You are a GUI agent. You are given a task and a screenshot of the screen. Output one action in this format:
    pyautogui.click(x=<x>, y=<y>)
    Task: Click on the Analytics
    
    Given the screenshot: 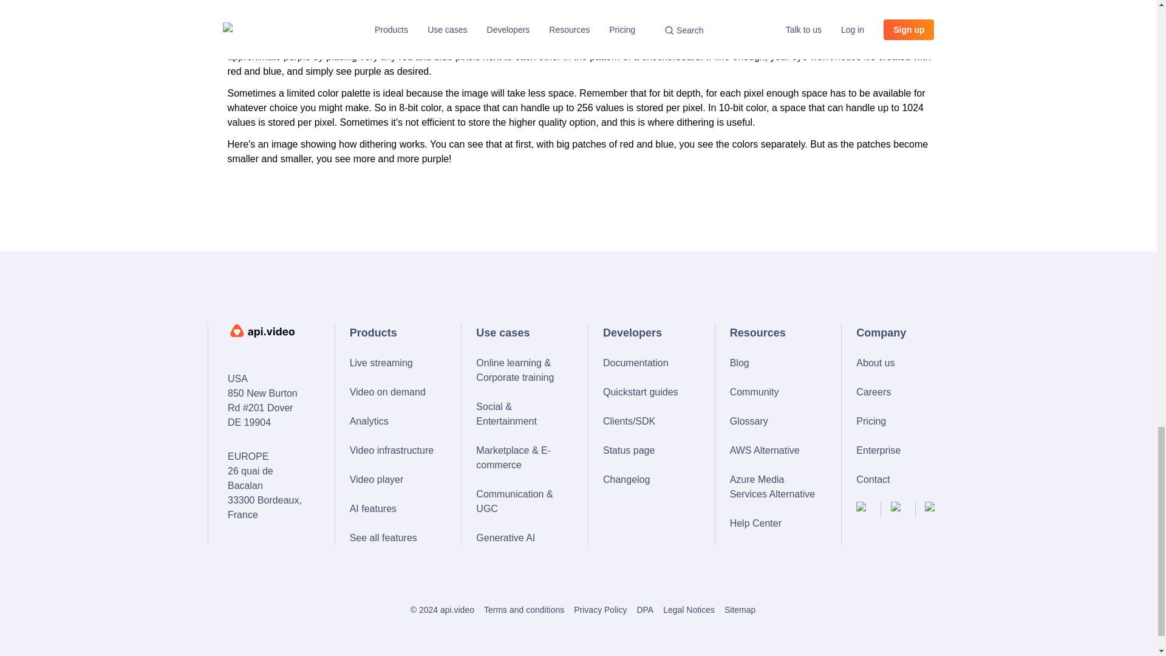 What is the action you would take?
    pyautogui.click(x=394, y=422)
    